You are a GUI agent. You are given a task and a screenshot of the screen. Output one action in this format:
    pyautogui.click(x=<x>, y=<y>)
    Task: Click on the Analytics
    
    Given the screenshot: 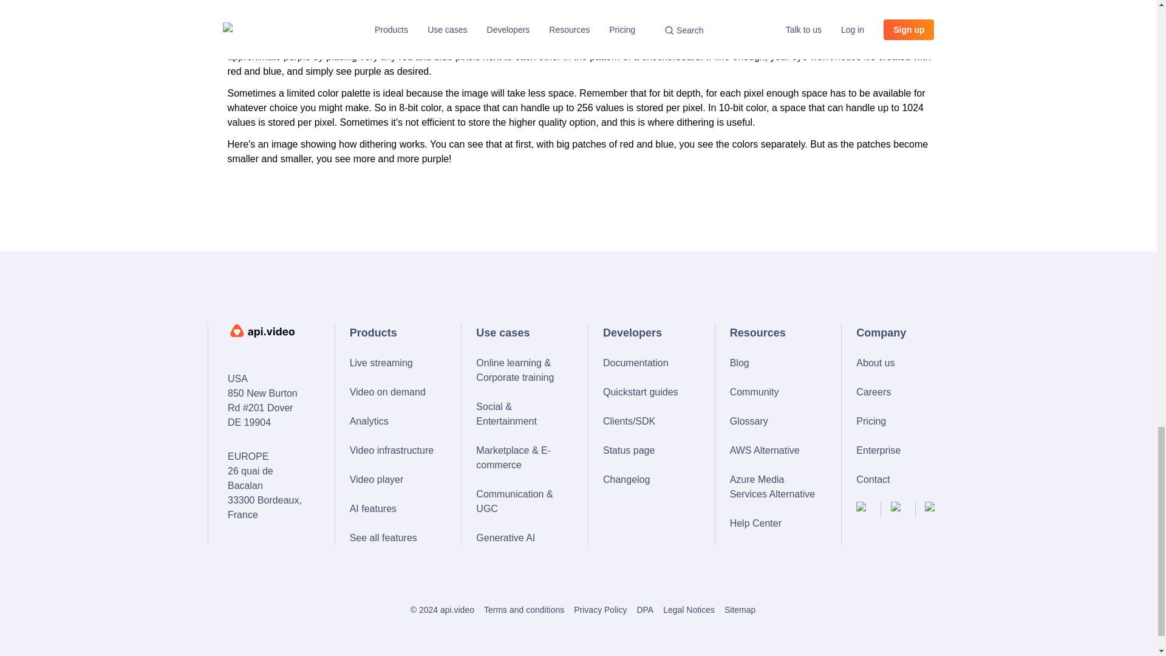 What is the action you would take?
    pyautogui.click(x=394, y=422)
    